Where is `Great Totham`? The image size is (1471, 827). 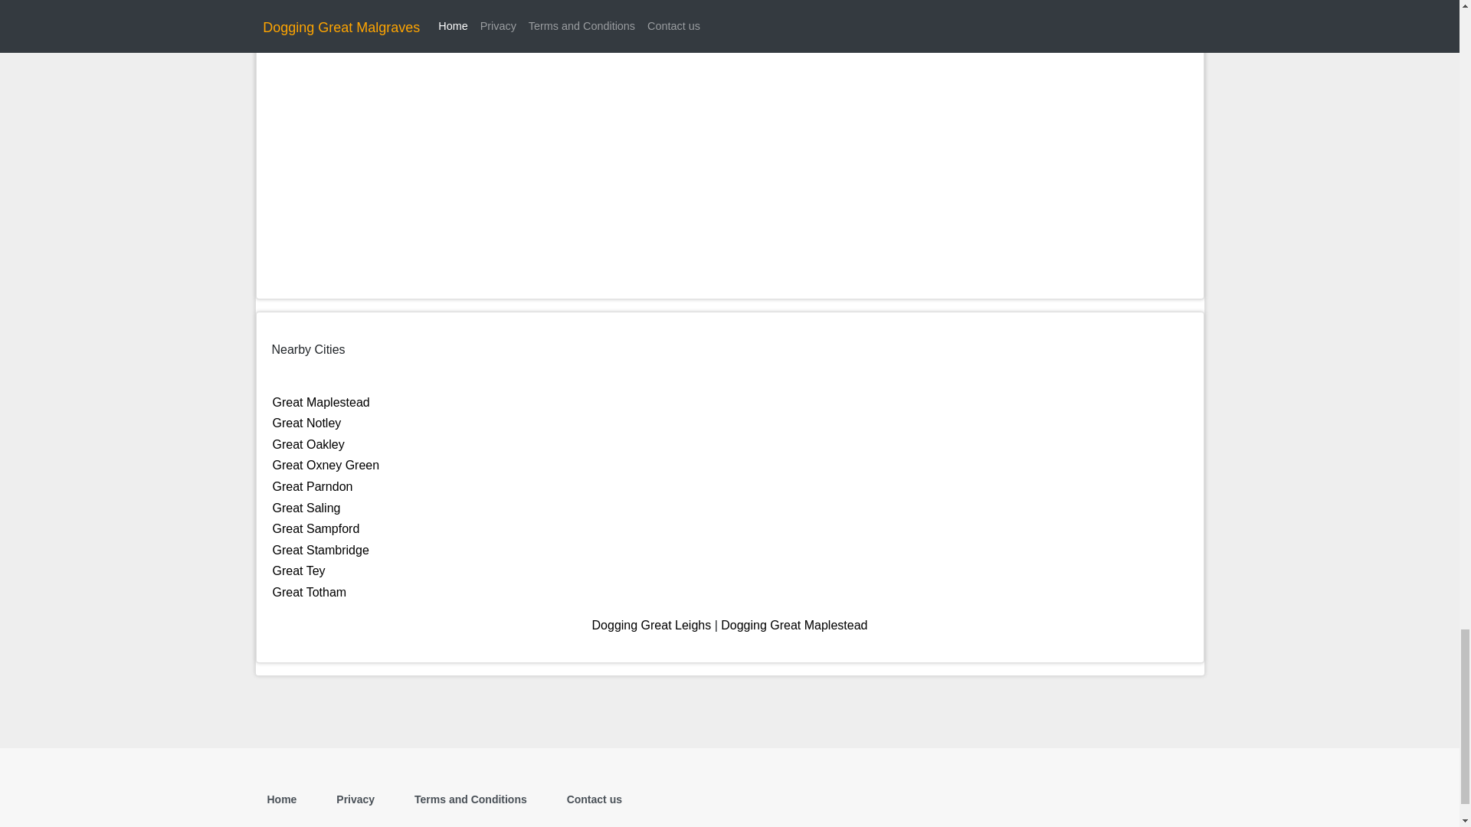
Great Totham is located at coordinates (310, 591).